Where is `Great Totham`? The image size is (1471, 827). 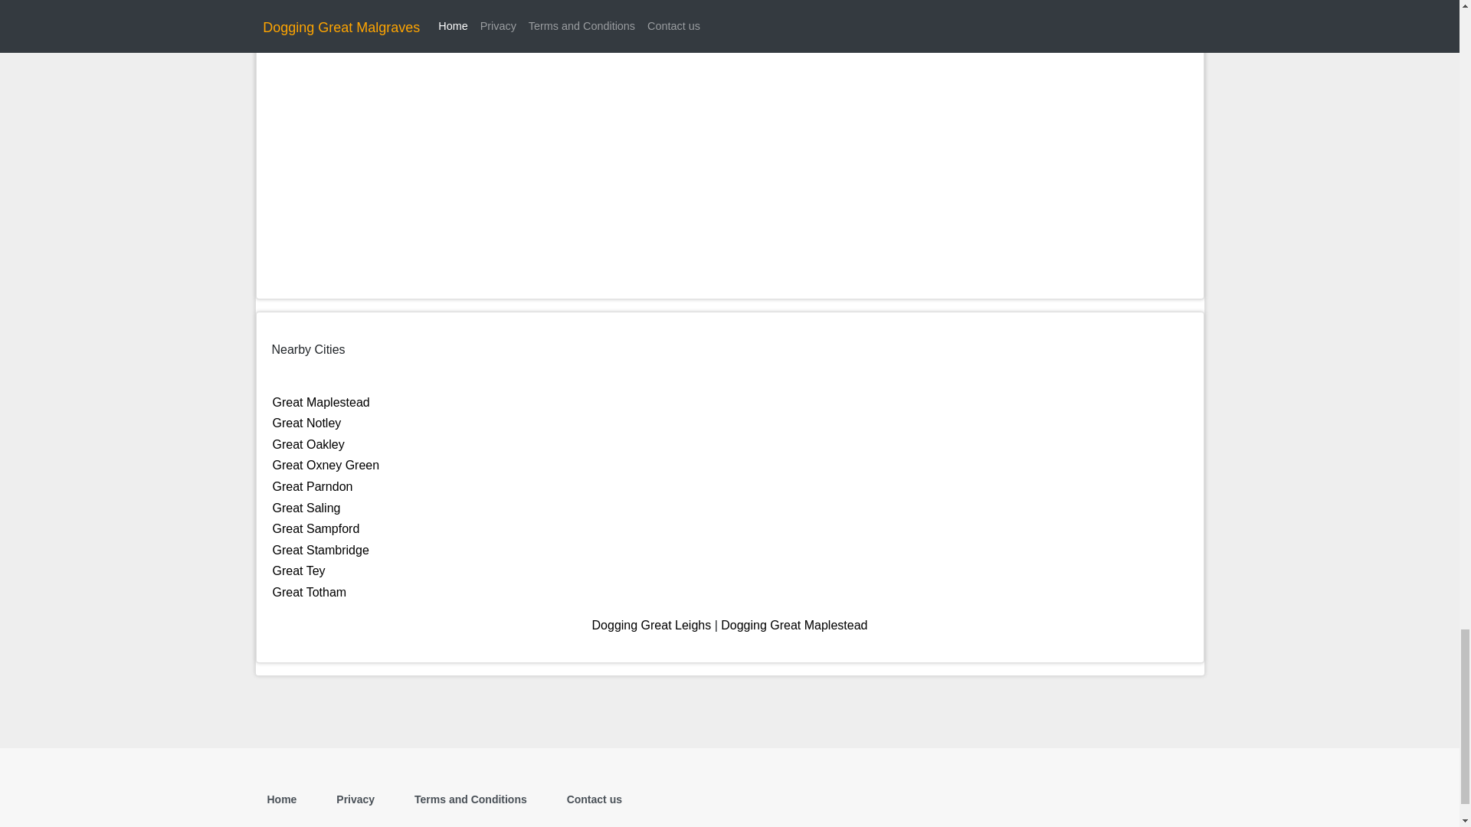
Great Totham is located at coordinates (310, 591).